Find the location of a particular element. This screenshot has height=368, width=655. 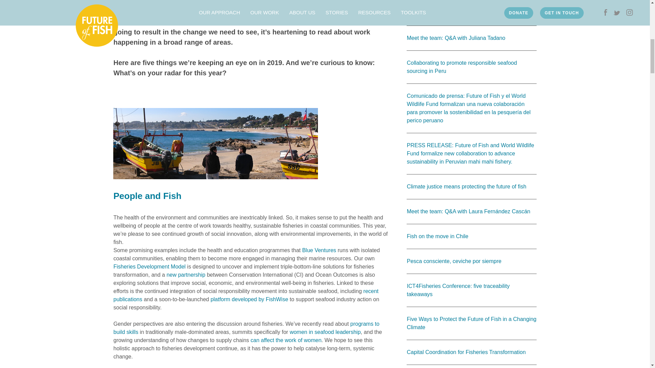

women in seafood leadership is located at coordinates (325, 332).